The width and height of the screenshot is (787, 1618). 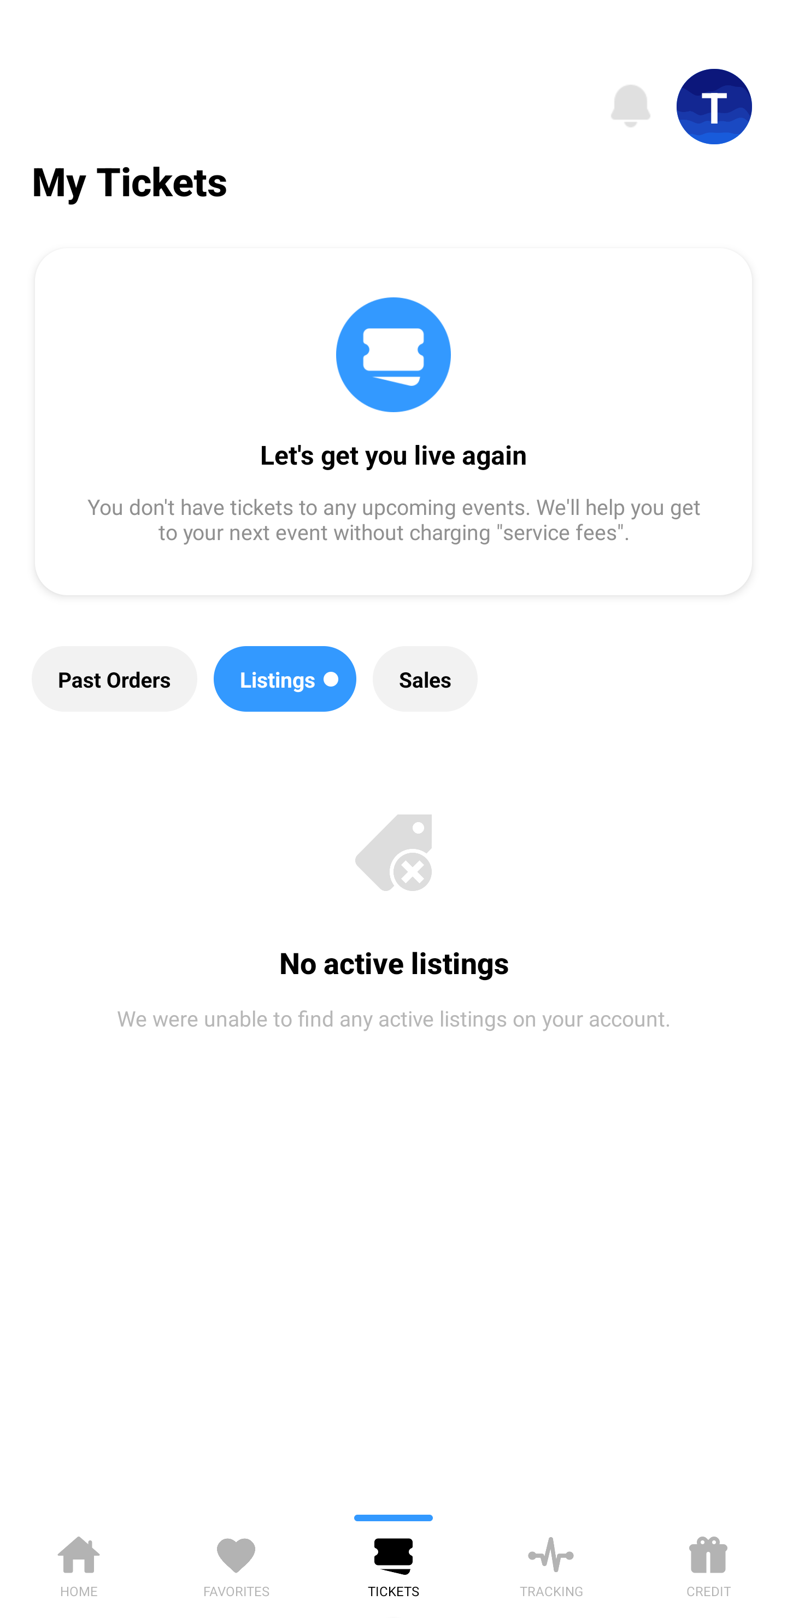 I want to click on Sales, so click(x=425, y=679).